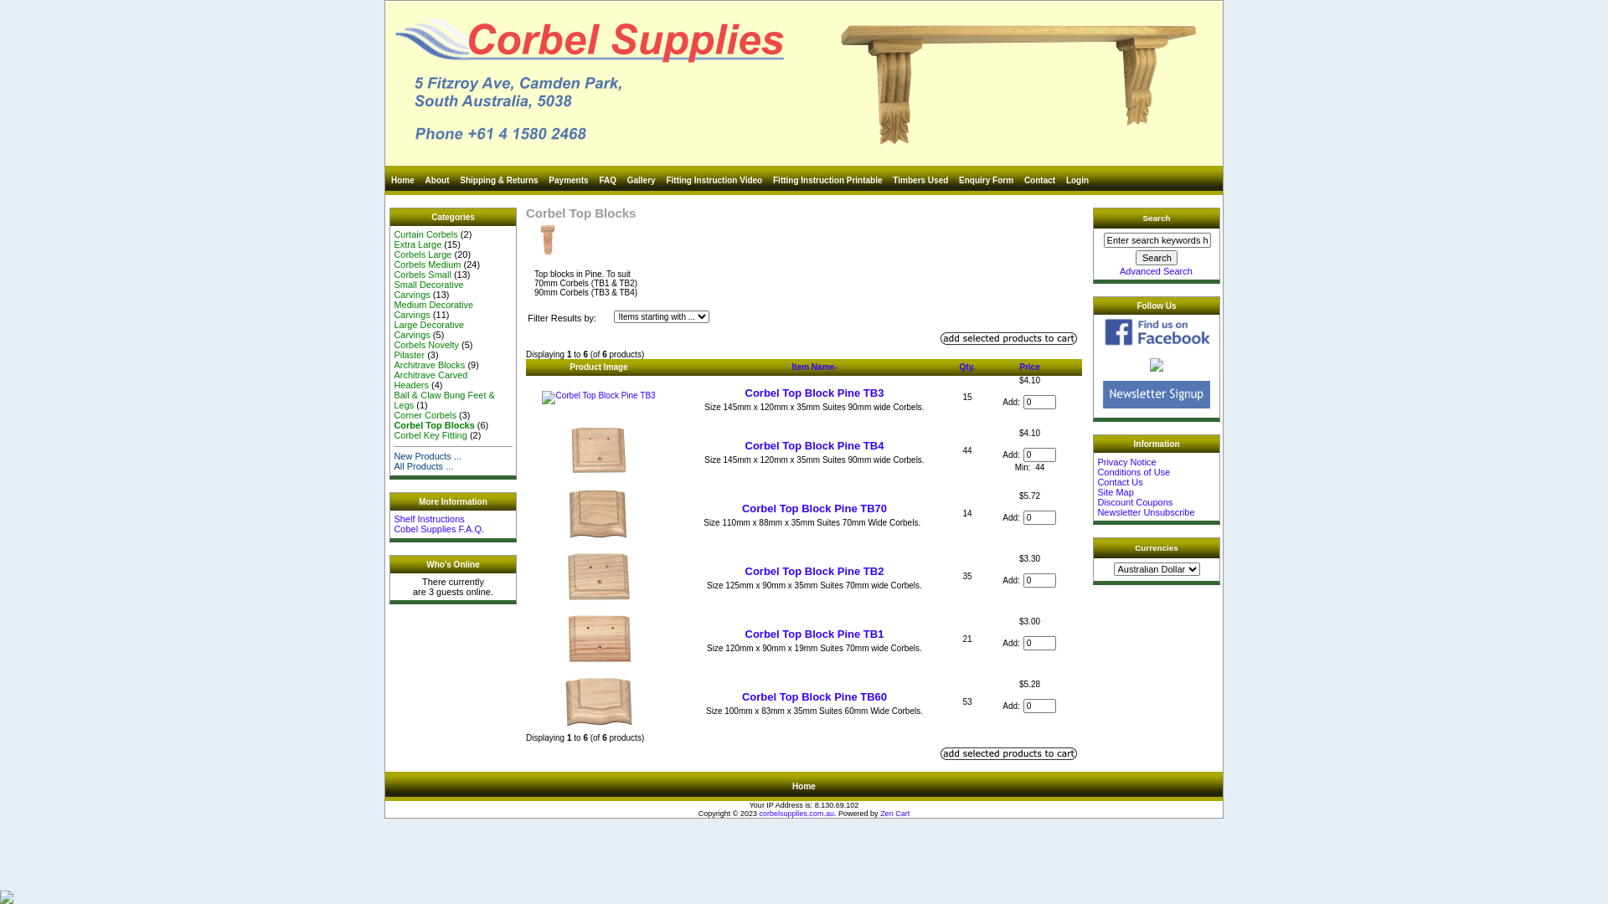 The width and height of the screenshot is (1608, 904). I want to click on  Add Selected Products to Cart , so click(1008, 338).